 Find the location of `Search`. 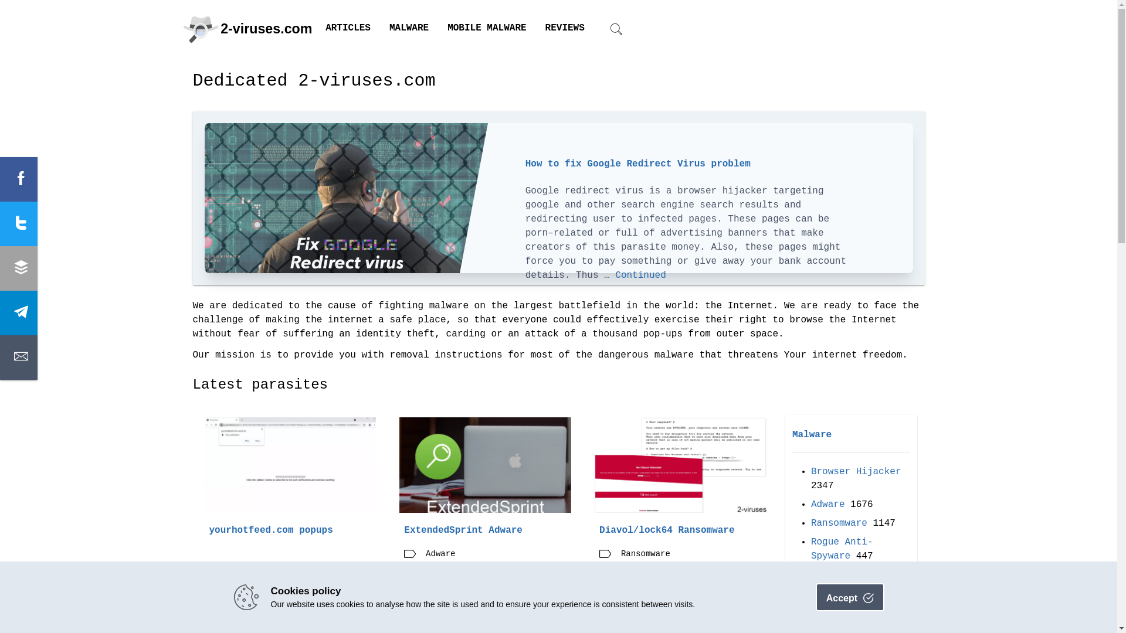

Search is located at coordinates (593, 335).